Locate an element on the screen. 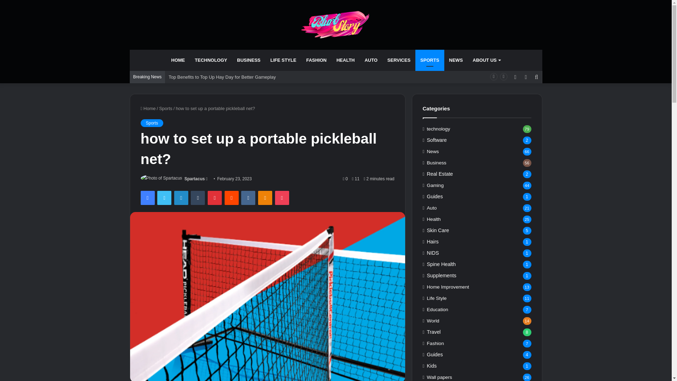 This screenshot has width=677, height=381. Reddit is located at coordinates (232, 198).